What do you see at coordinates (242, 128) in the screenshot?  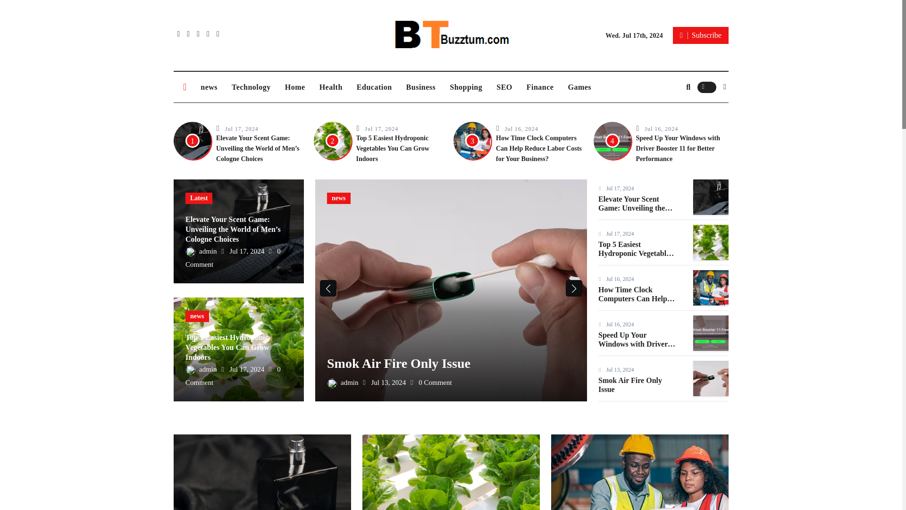 I see `Jul 17, 2024` at bounding box center [242, 128].